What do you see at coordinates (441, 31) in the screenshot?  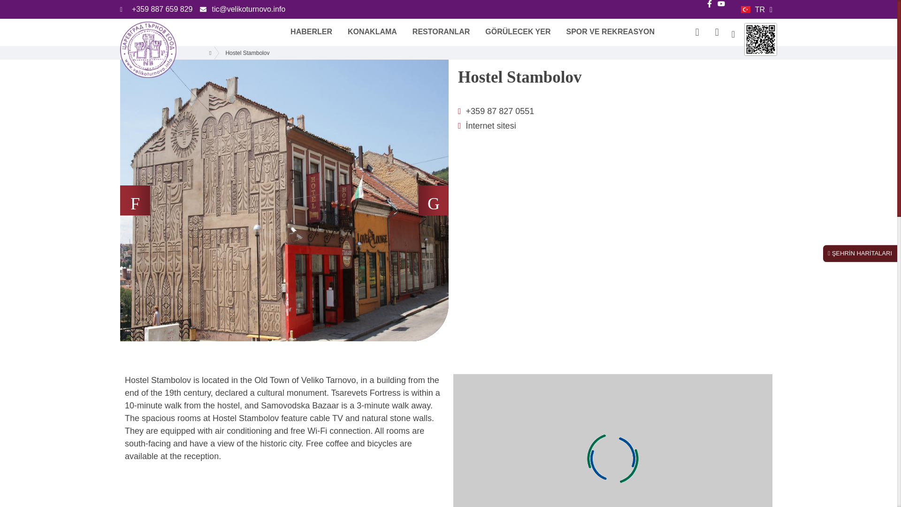 I see `RESTORANLAR` at bounding box center [441, 31].